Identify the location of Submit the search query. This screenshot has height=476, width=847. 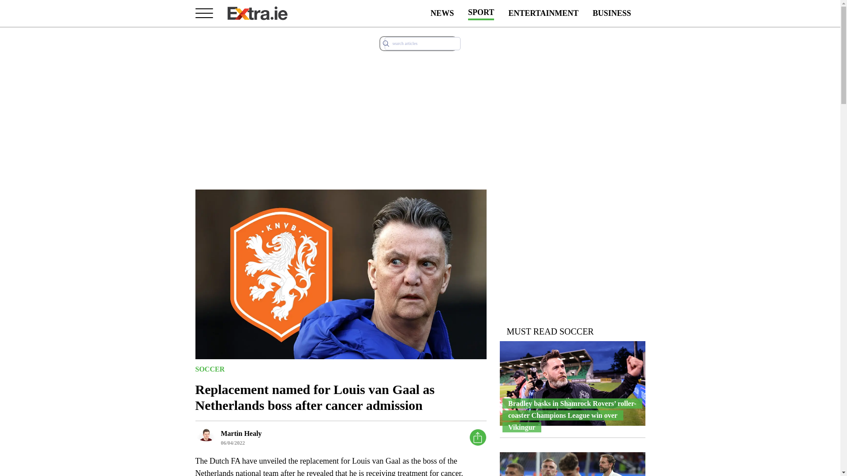
(386, 43).